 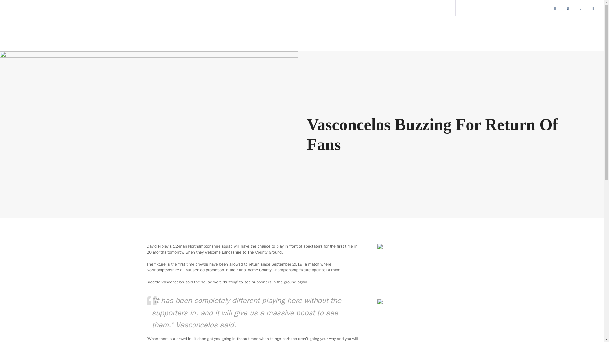 I want to click on CONTACT, so click(x=484, y=8).